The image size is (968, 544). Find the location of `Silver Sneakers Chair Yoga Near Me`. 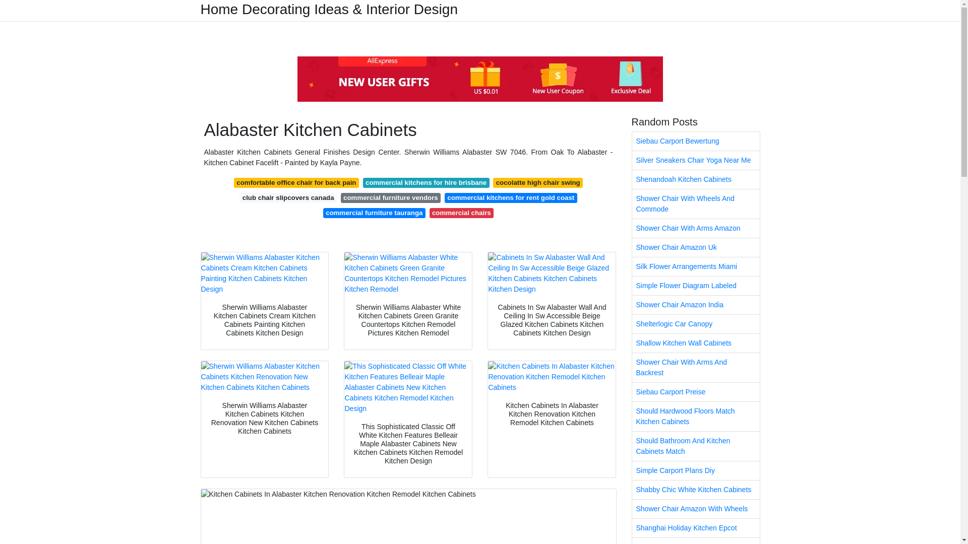

Silver Sneakers Chair Yoga Near Me is located at coordinates (696, 160).